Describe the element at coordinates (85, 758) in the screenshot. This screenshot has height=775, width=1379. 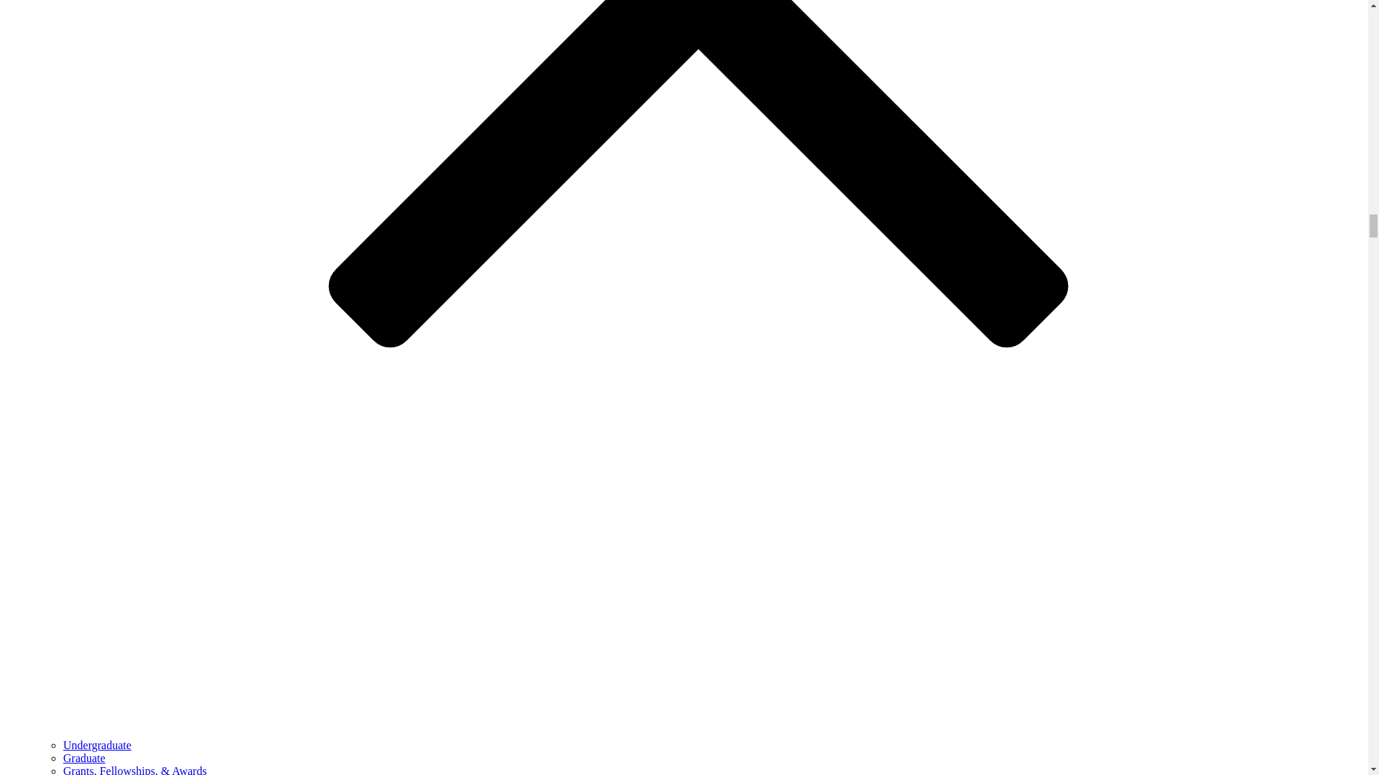
I see `Graduate` at that location.